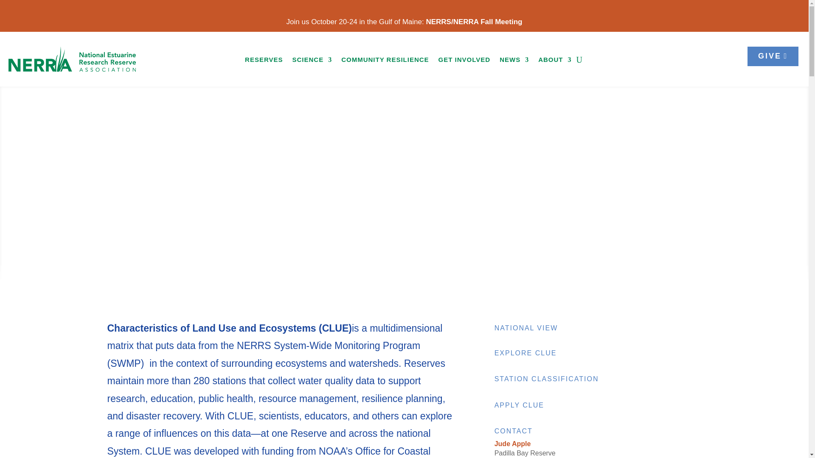 The image size is (815, 458). I want to click on NERRA logo, so click(72, 59).